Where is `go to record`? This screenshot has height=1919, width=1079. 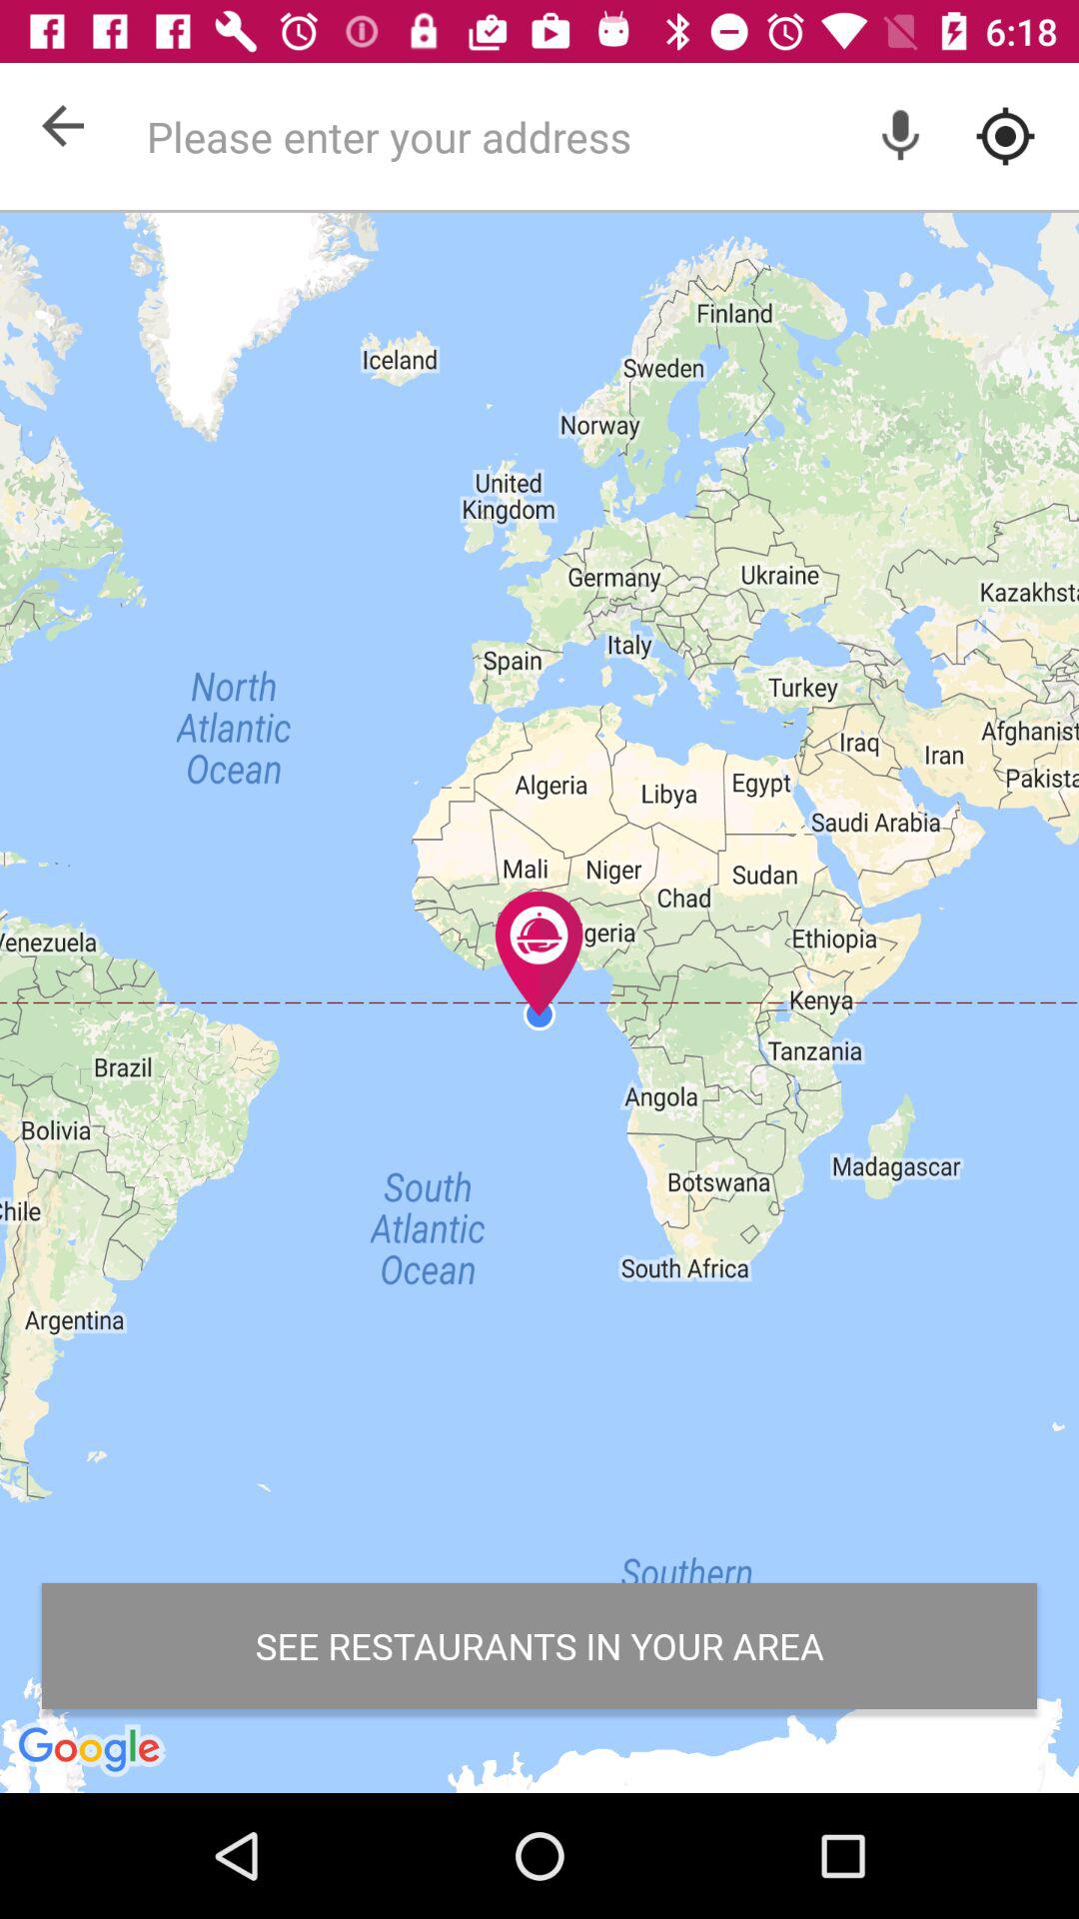 go to record is located at coordinates (901, 136).